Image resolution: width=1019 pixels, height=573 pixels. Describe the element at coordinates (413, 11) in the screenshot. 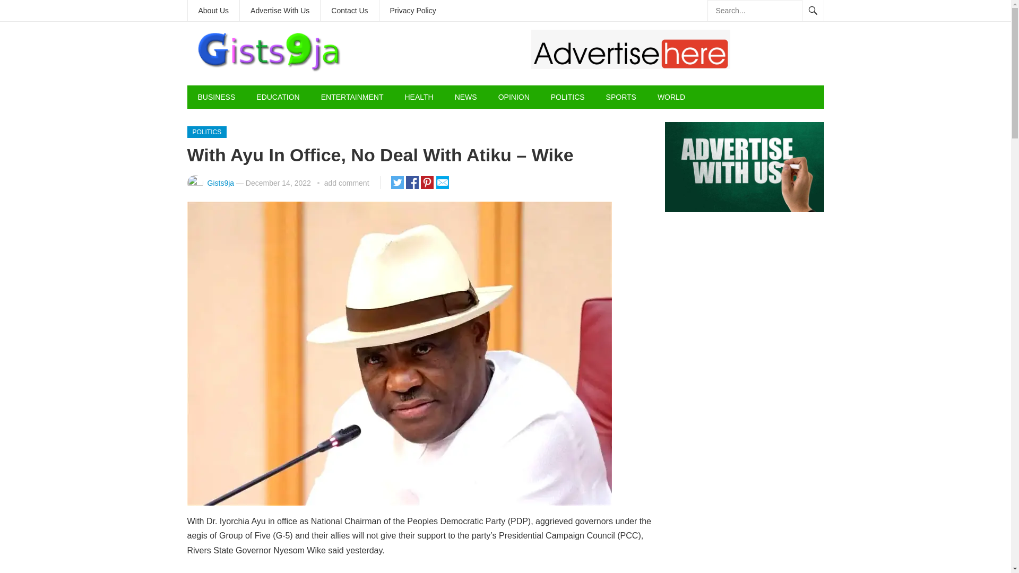

I see `Privacy Policy` at that location.